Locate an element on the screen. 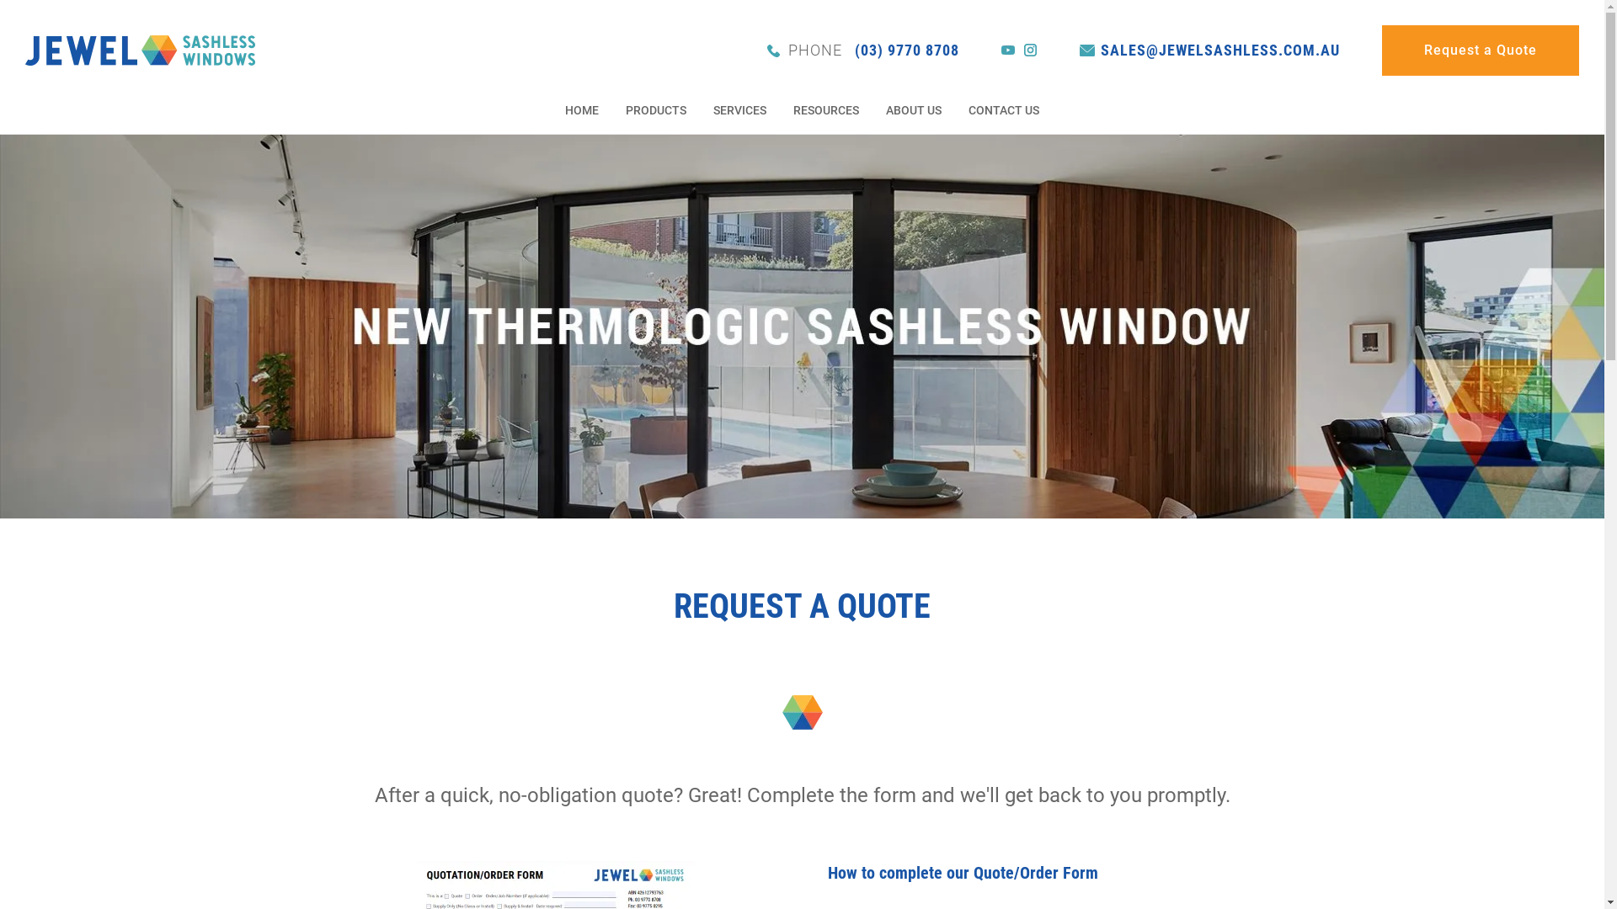  CONTACT US is located at coordinates (1004, 112).